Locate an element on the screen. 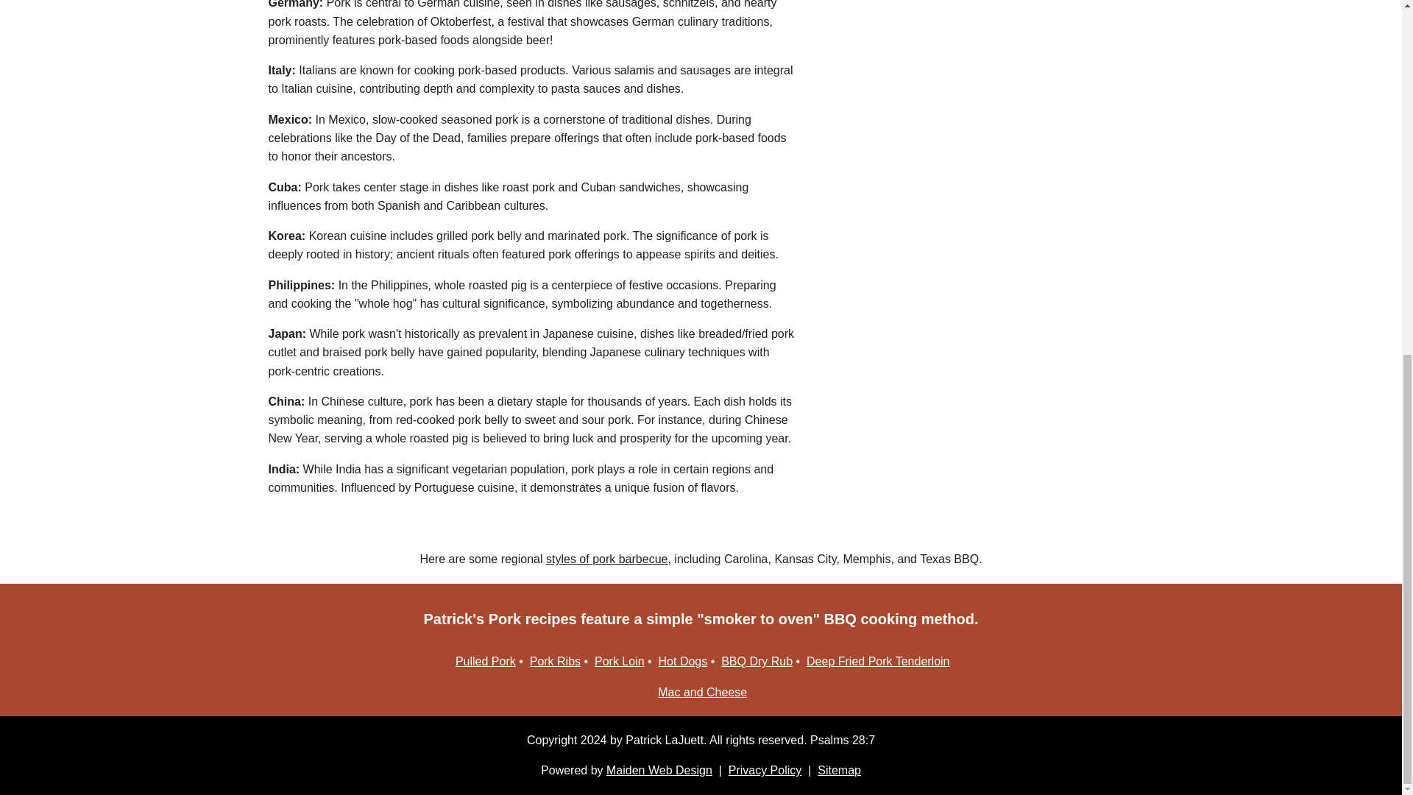 The image size is (1413, 795). styles of pork barbecue is located at coordinates (606, 558).